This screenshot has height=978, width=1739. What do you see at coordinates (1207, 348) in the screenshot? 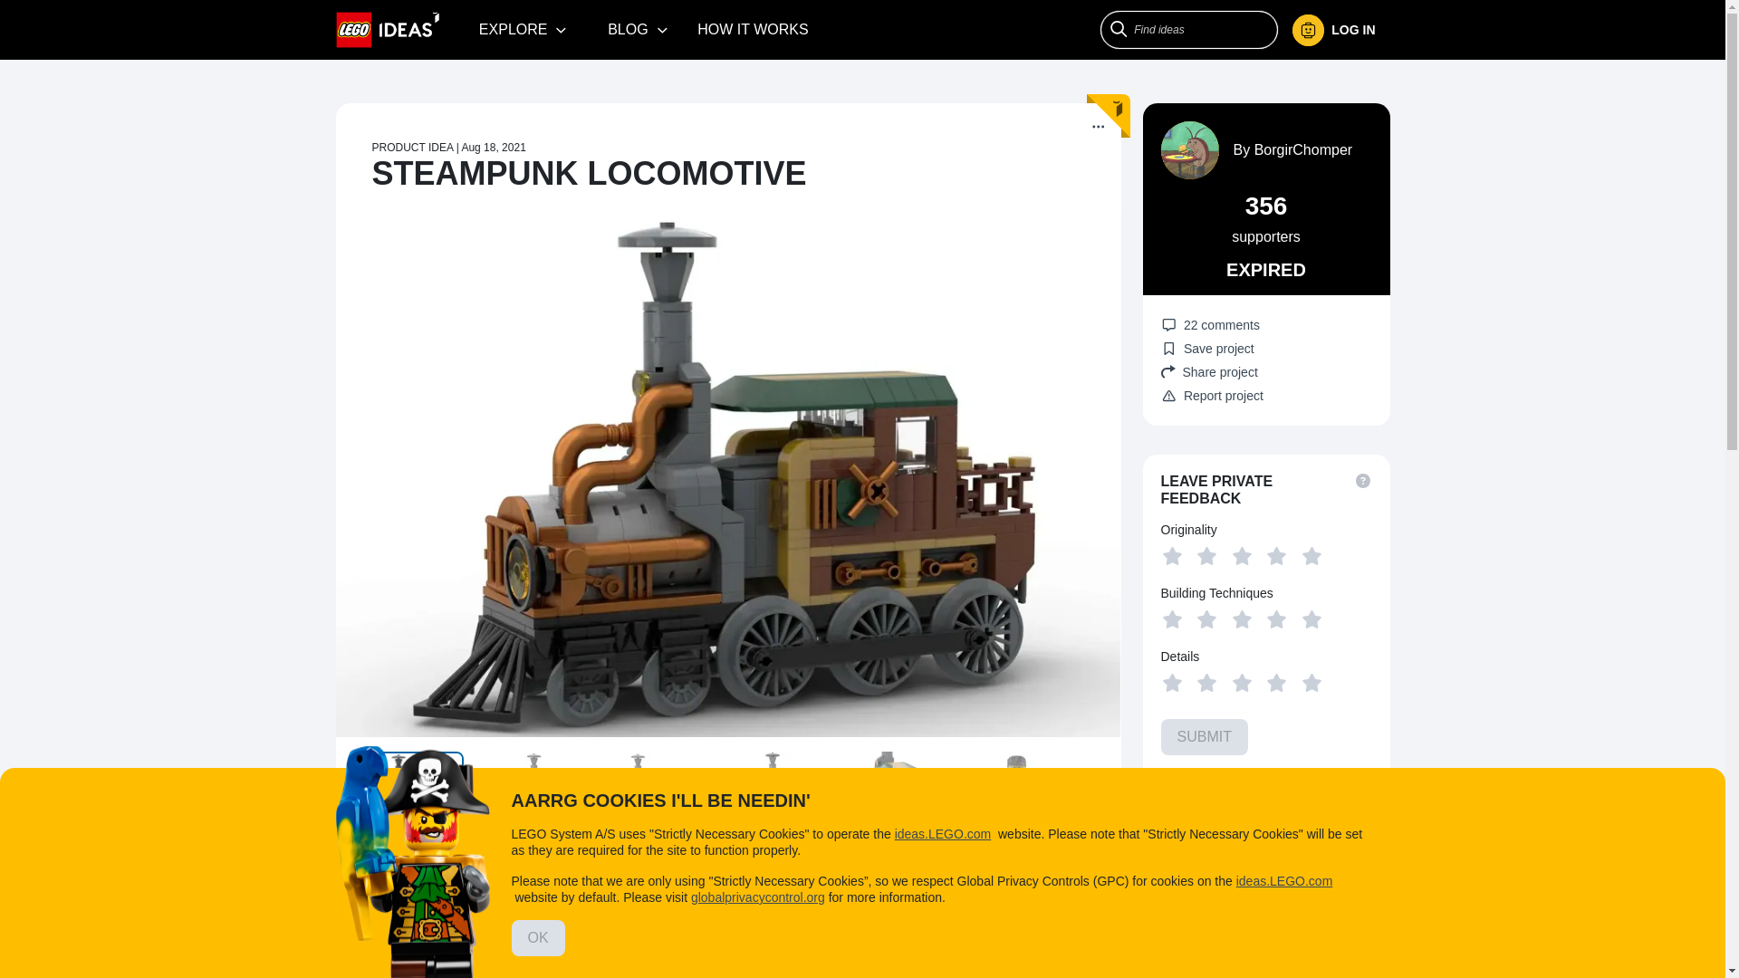
I see `Save project` at bounding box center [1207, 348].